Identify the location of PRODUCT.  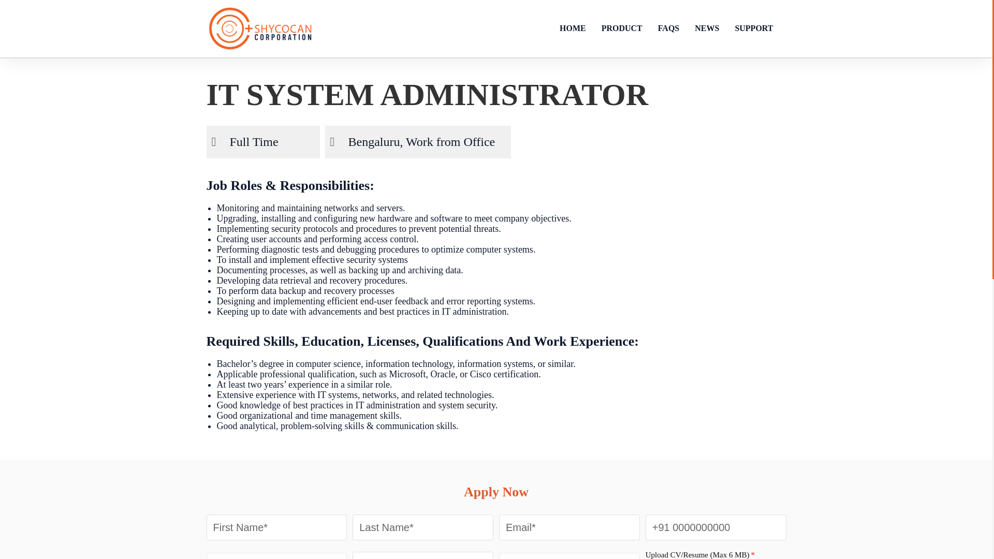
(621, 28).